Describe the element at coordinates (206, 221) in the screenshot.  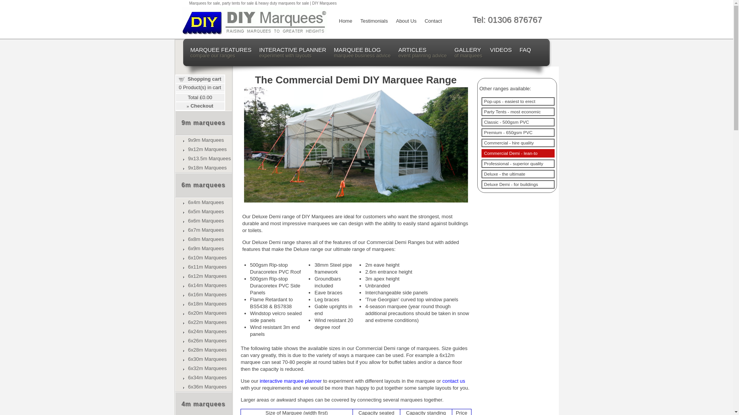
I see `6x6m marquees for sale` at that location.